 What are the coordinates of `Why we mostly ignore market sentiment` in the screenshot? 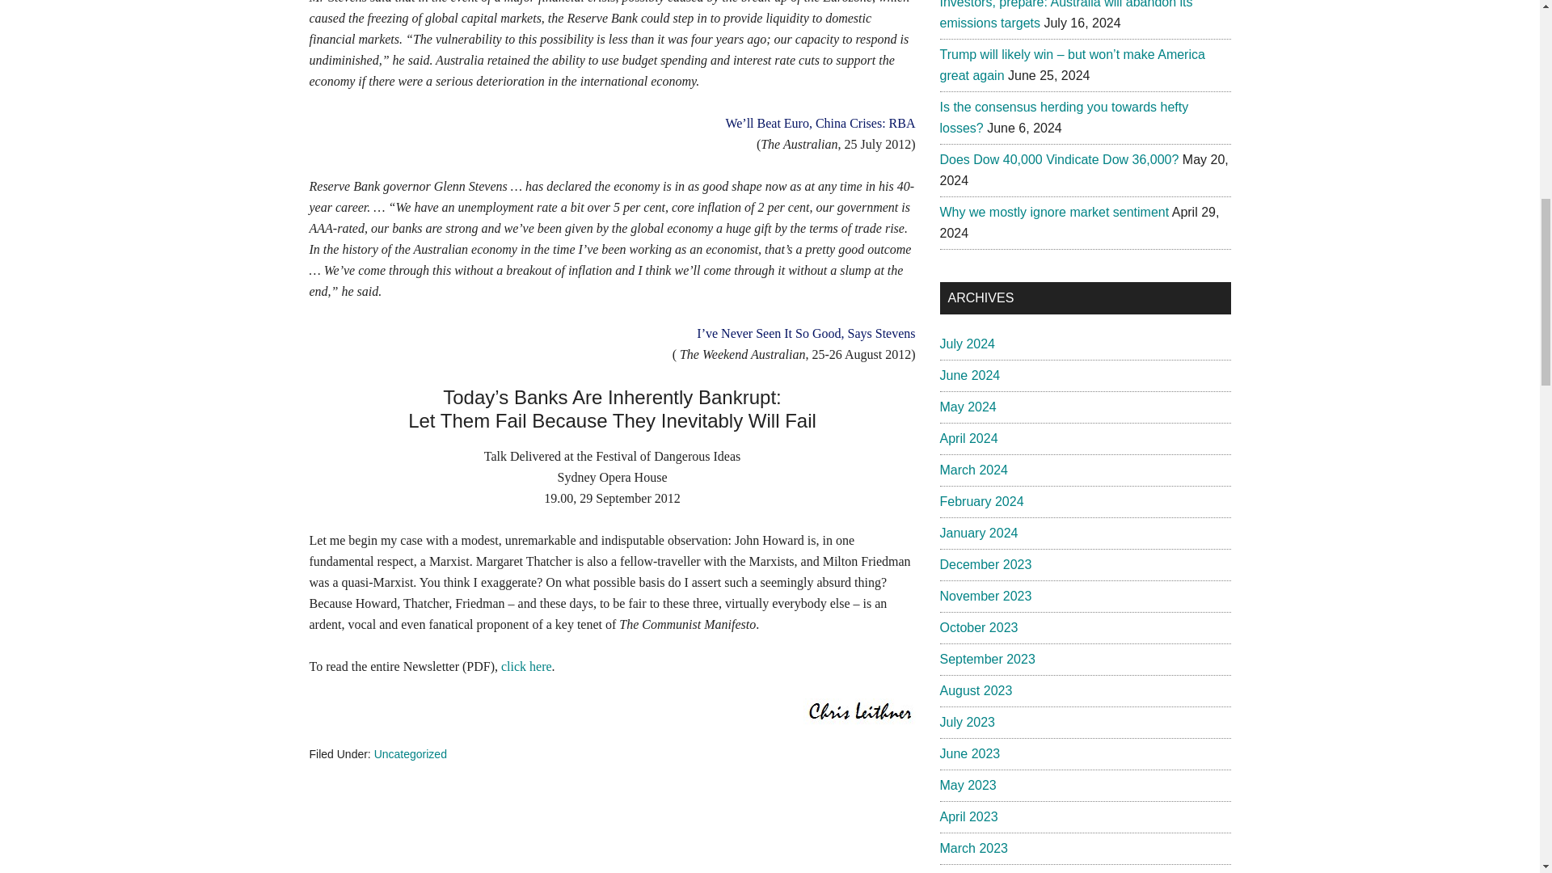 It's located at (1053, 212).